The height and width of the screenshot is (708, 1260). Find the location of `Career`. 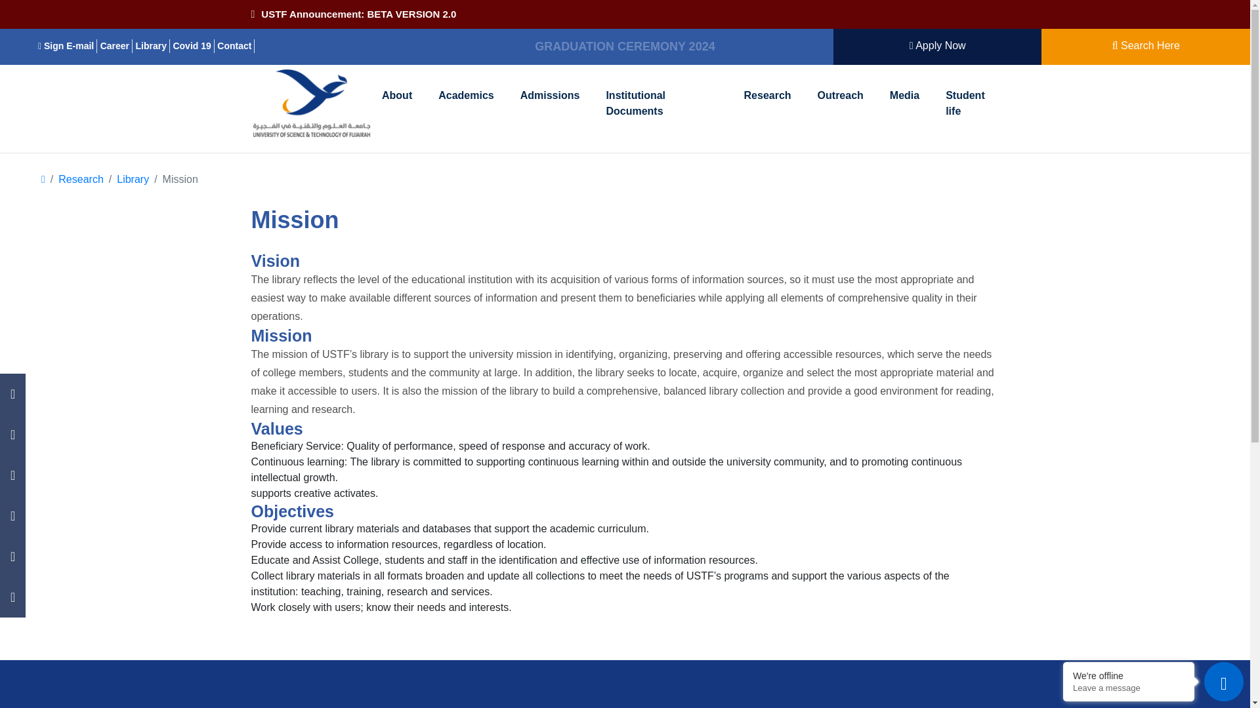

Career is located at coordinates (116, 46).